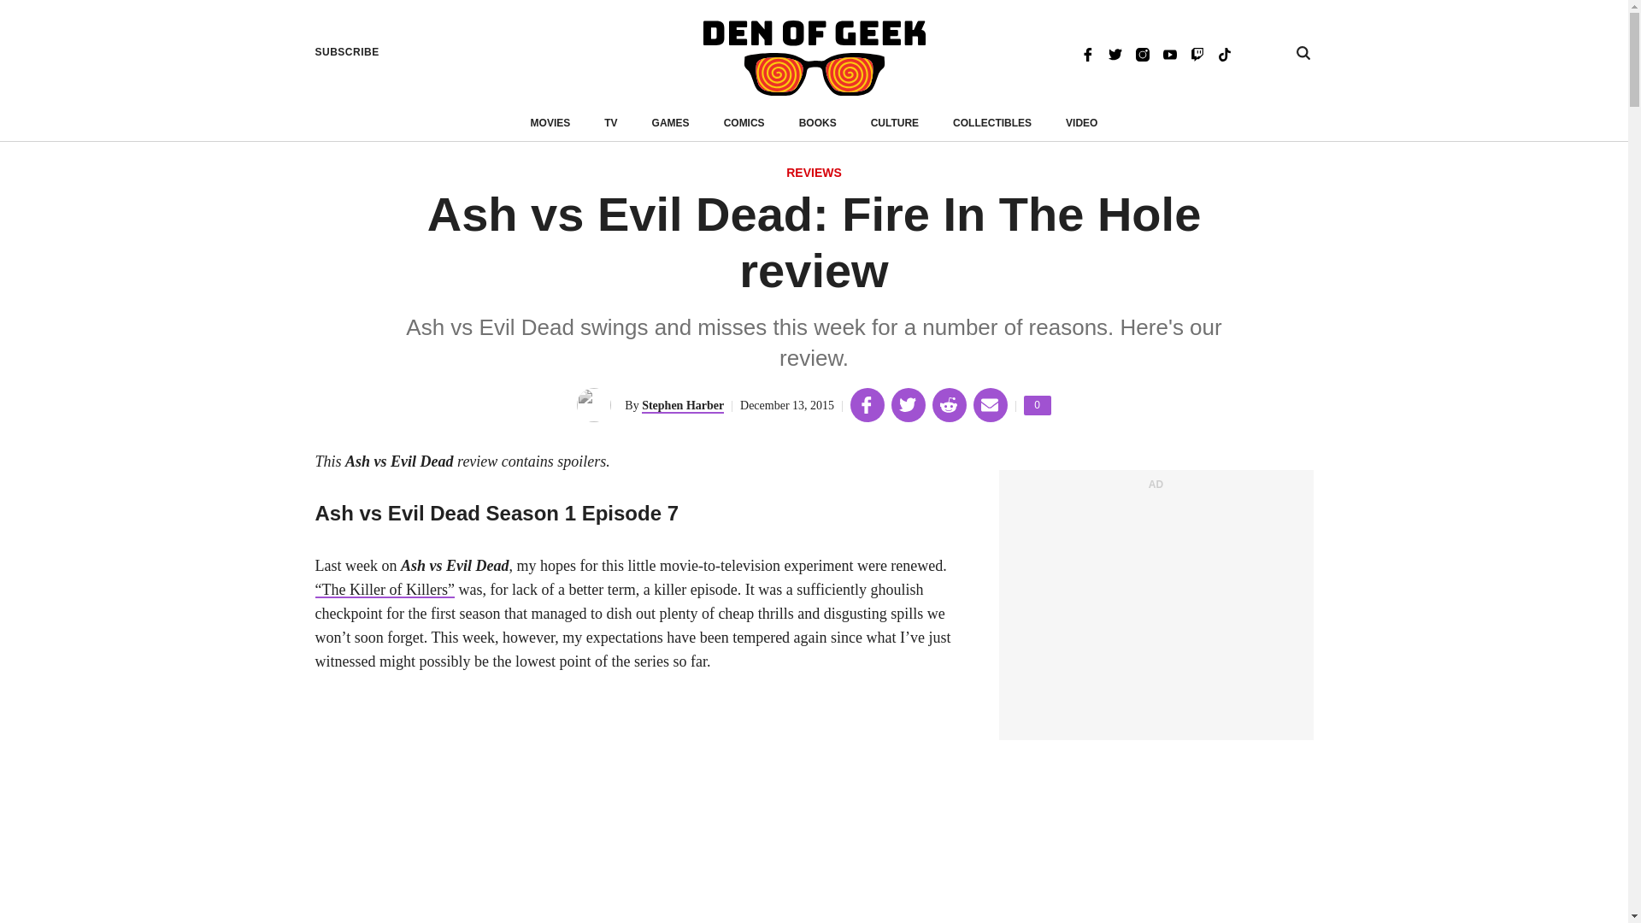 The image size is (1641, 923). I want to click on SUBSCRIBE, so click(347, 52).